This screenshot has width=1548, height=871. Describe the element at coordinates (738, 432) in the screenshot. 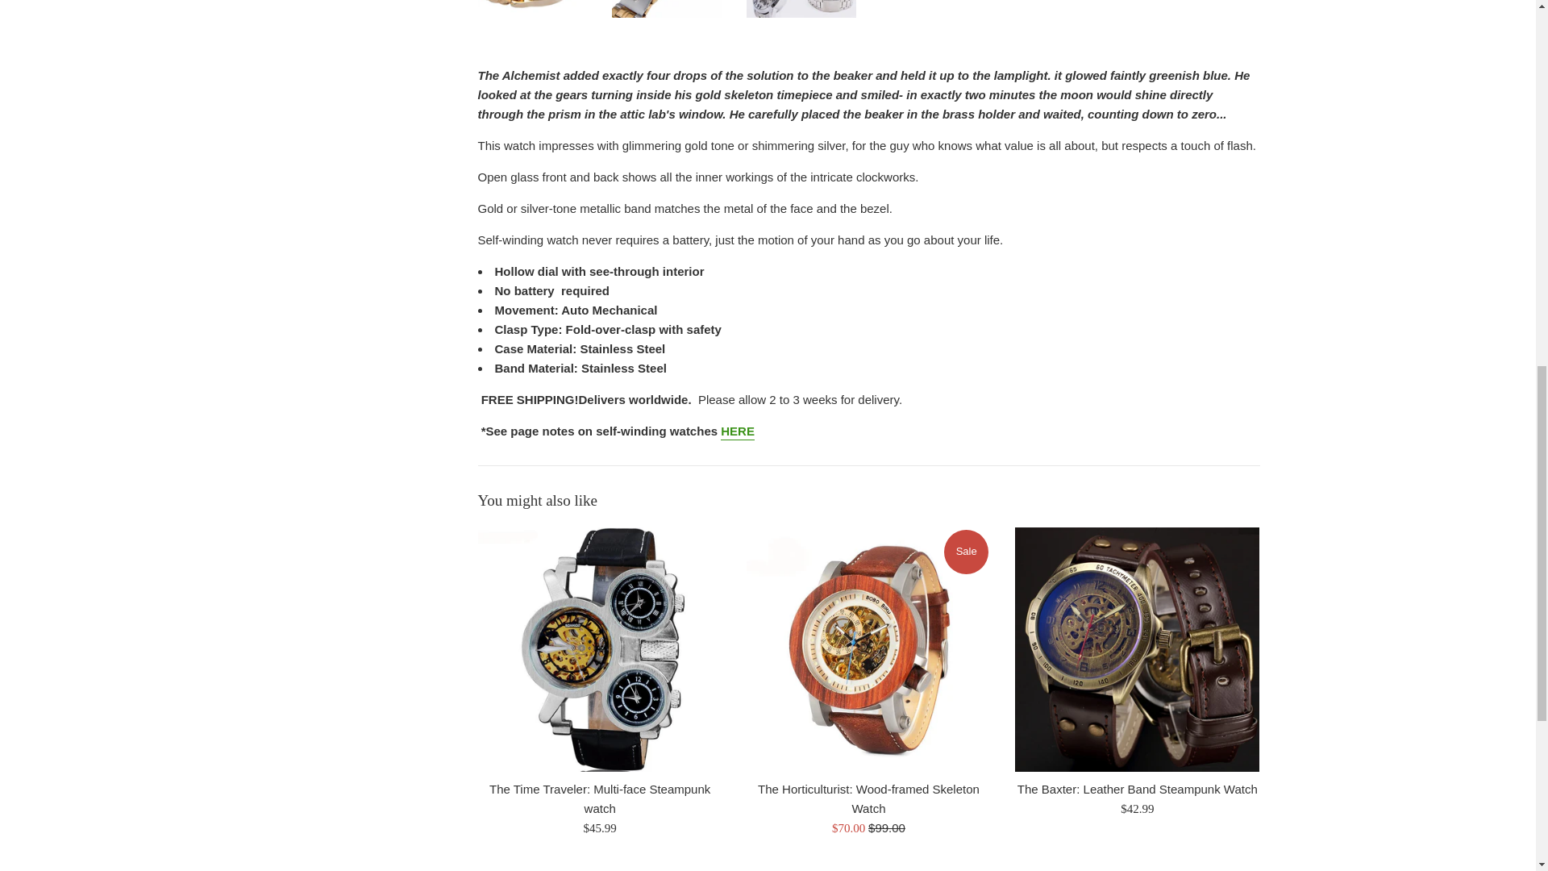

I see `About Self-winding watches` at that location.